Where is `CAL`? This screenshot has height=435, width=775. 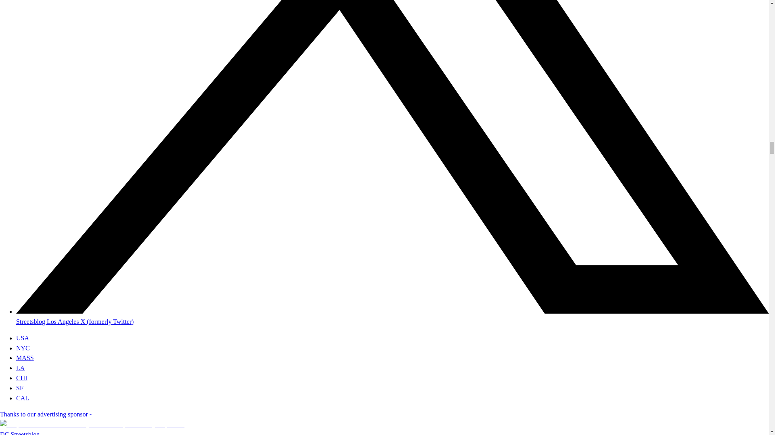 CAL is located at coordinates (23, 398).